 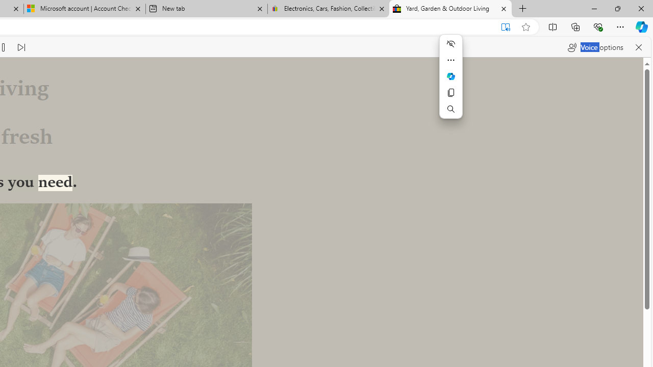 What do you see at coordinates (451, 93) in the screenshot?
I see `Copy` at bounding box center [451, 93].